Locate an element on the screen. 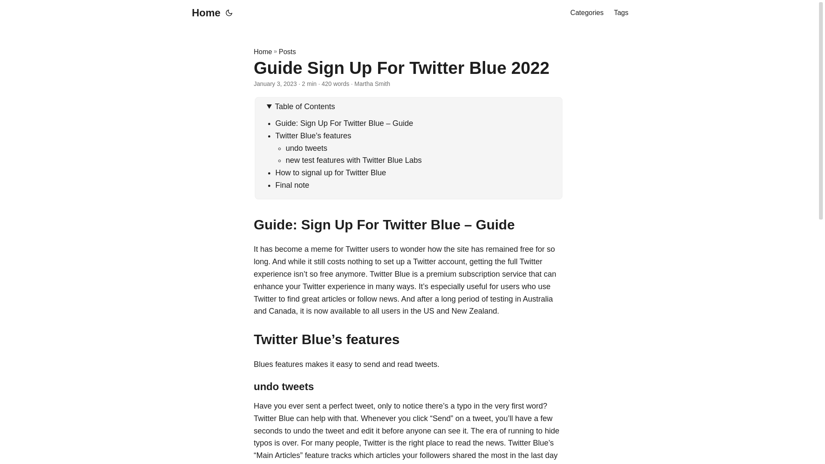  Posts is located at coordinates (287, 52).